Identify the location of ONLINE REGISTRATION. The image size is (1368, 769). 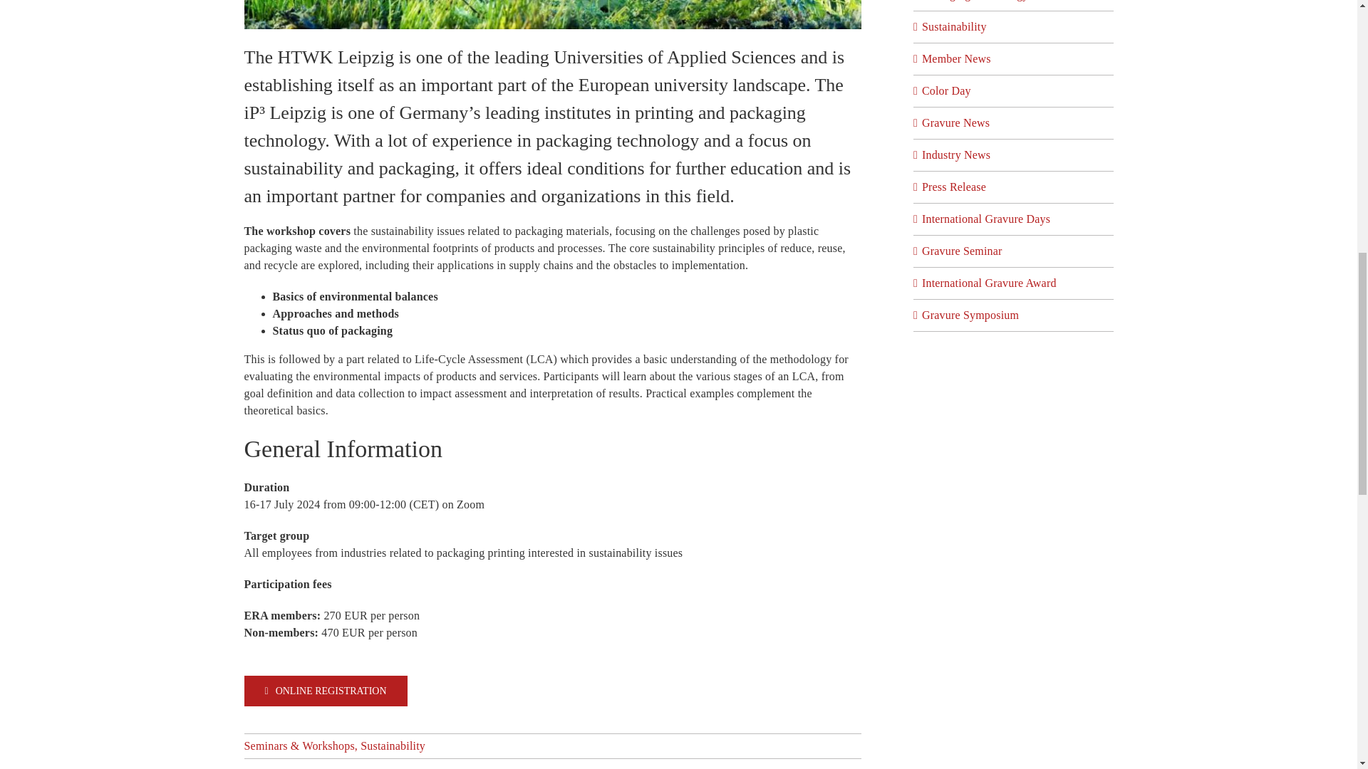
(325, 691).